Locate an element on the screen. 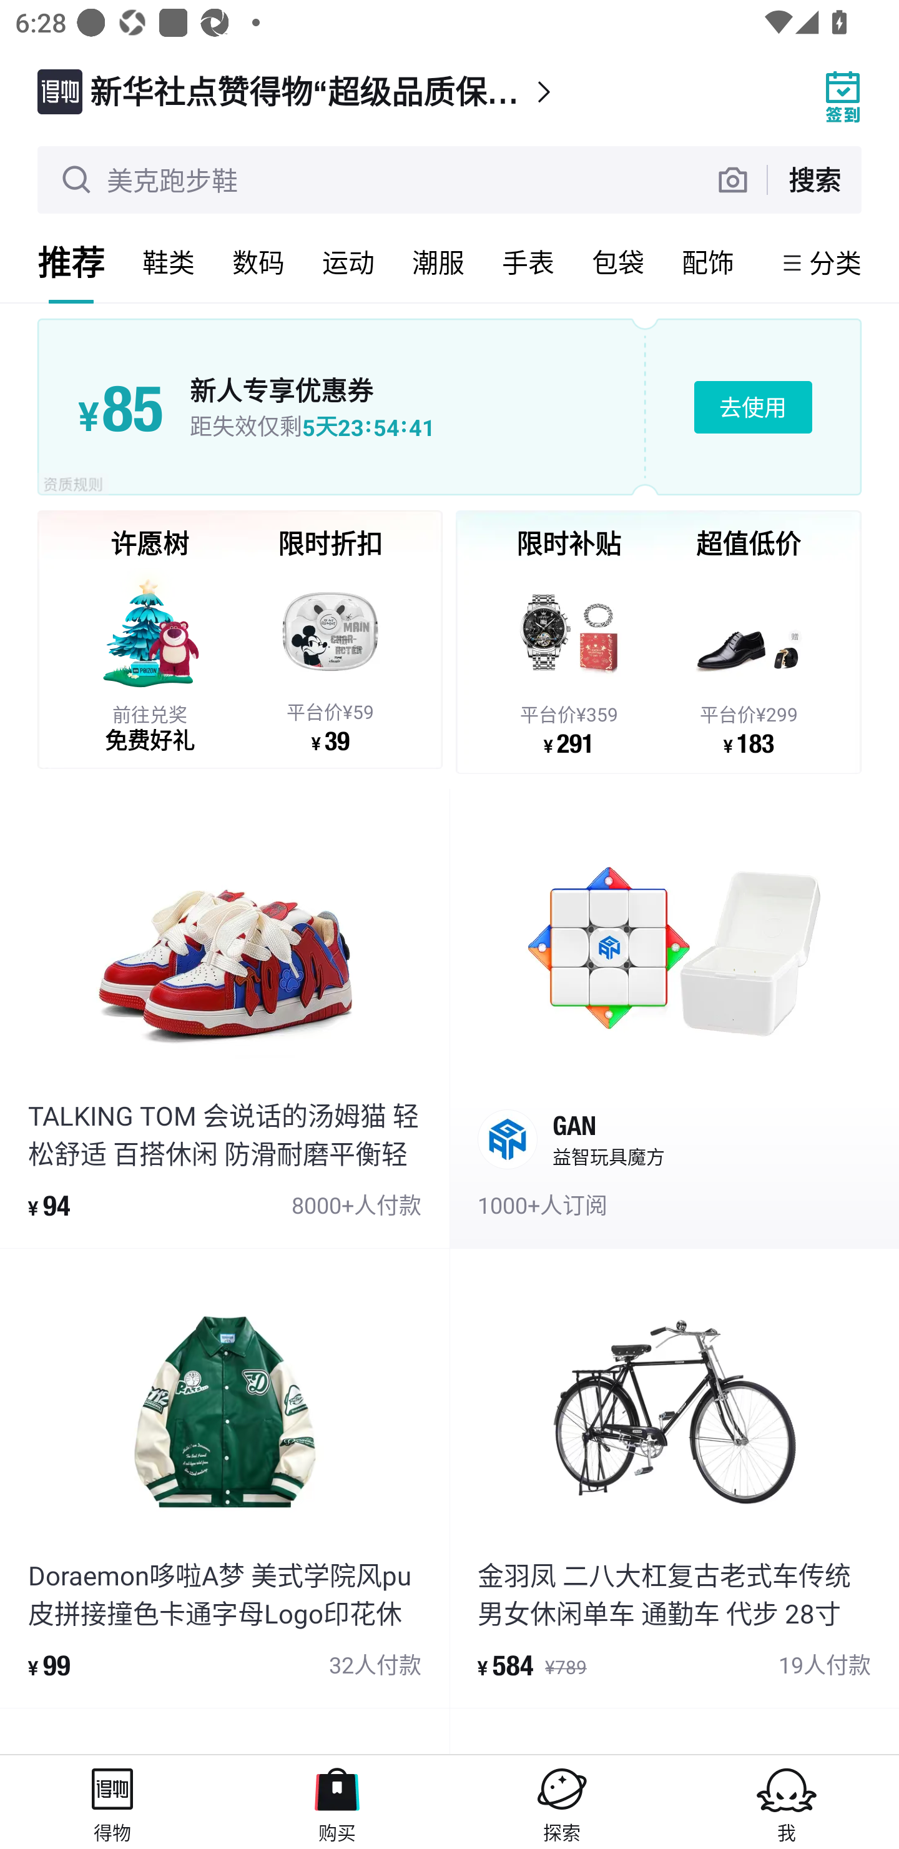 The height and width of the screenshot is (1849, 899). 我 is located at coordinates (787, 1802).